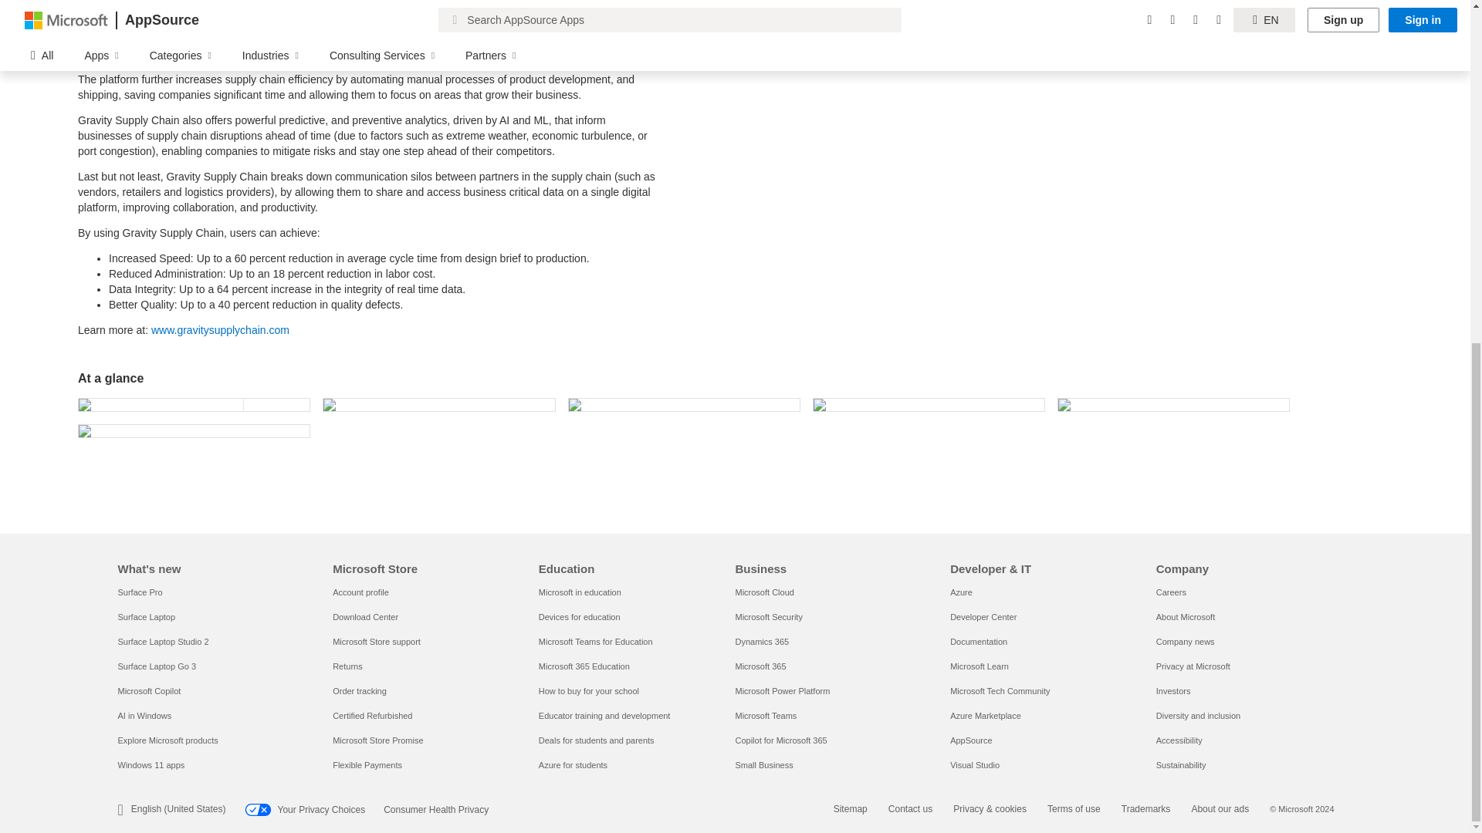 The width and height of the screenshot is (1482, 833). I want to click on Surface Laptop Studio 2, so click(162, 642).